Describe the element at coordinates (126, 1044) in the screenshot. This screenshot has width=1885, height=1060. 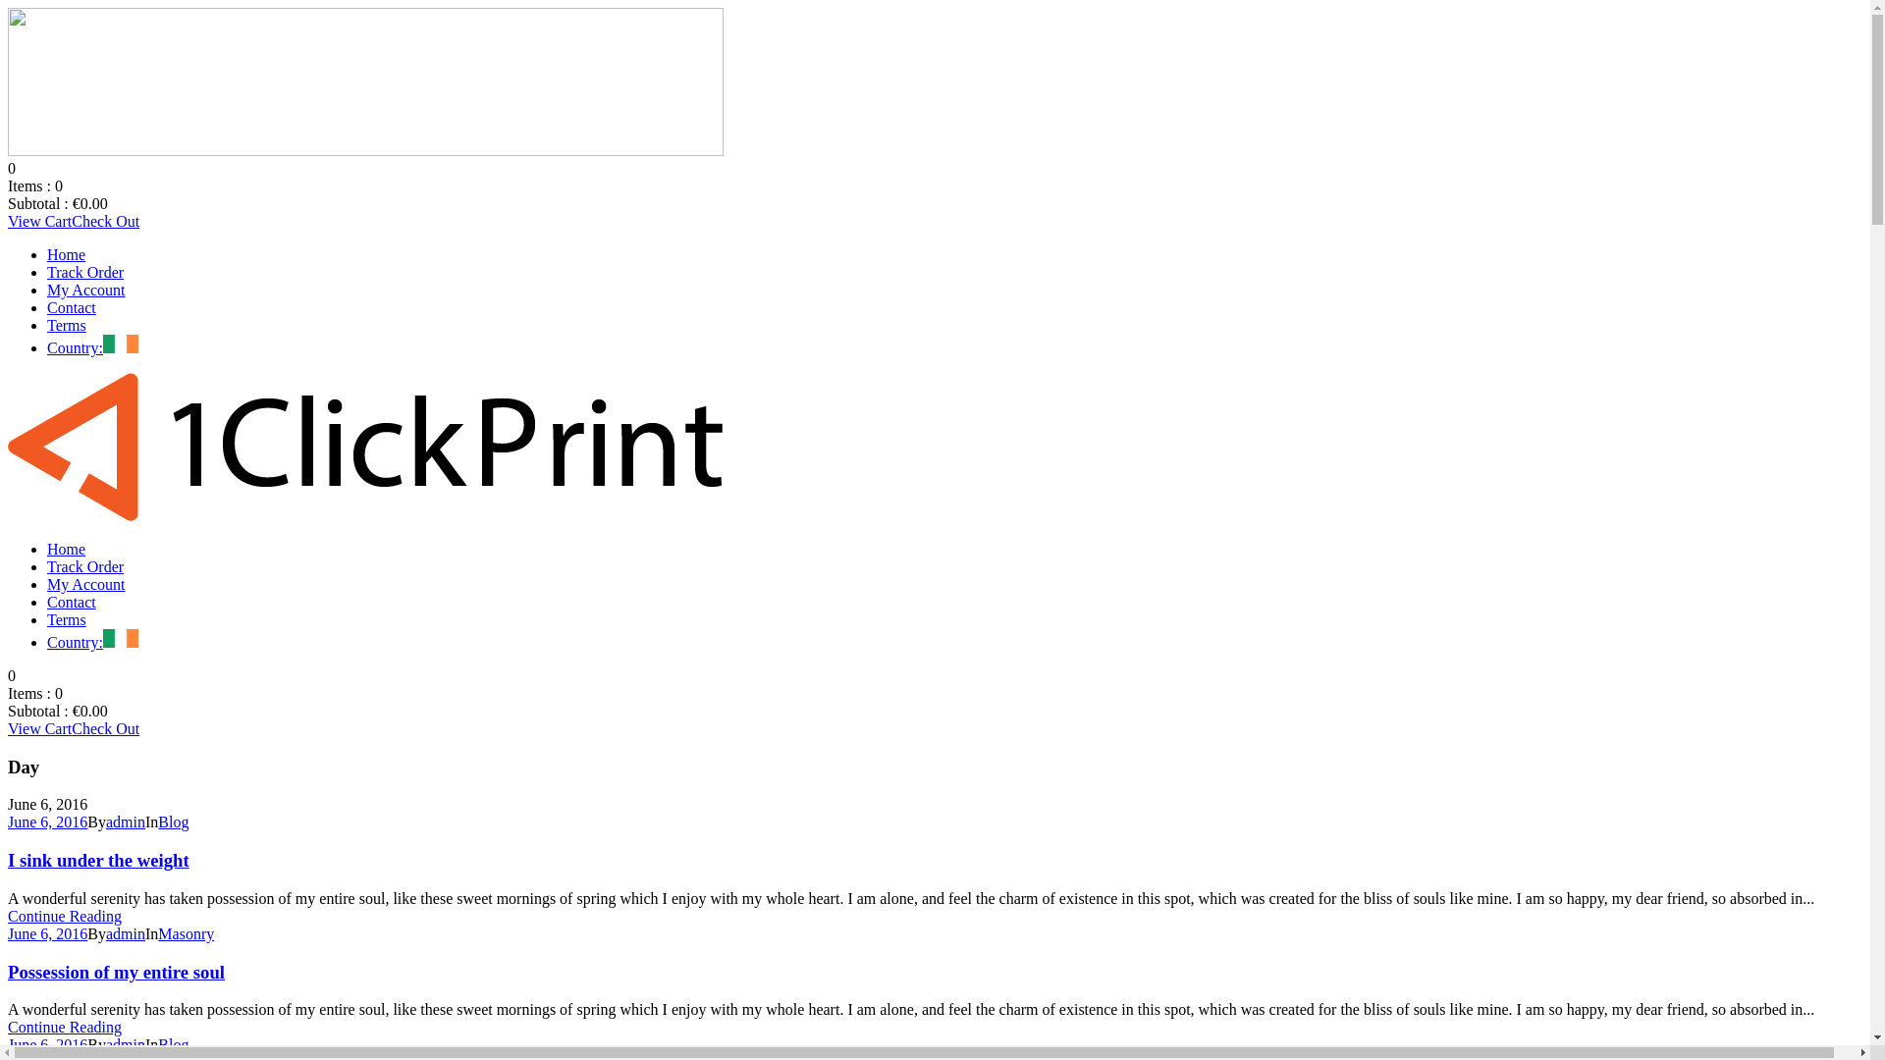
I see `admin` at that location.